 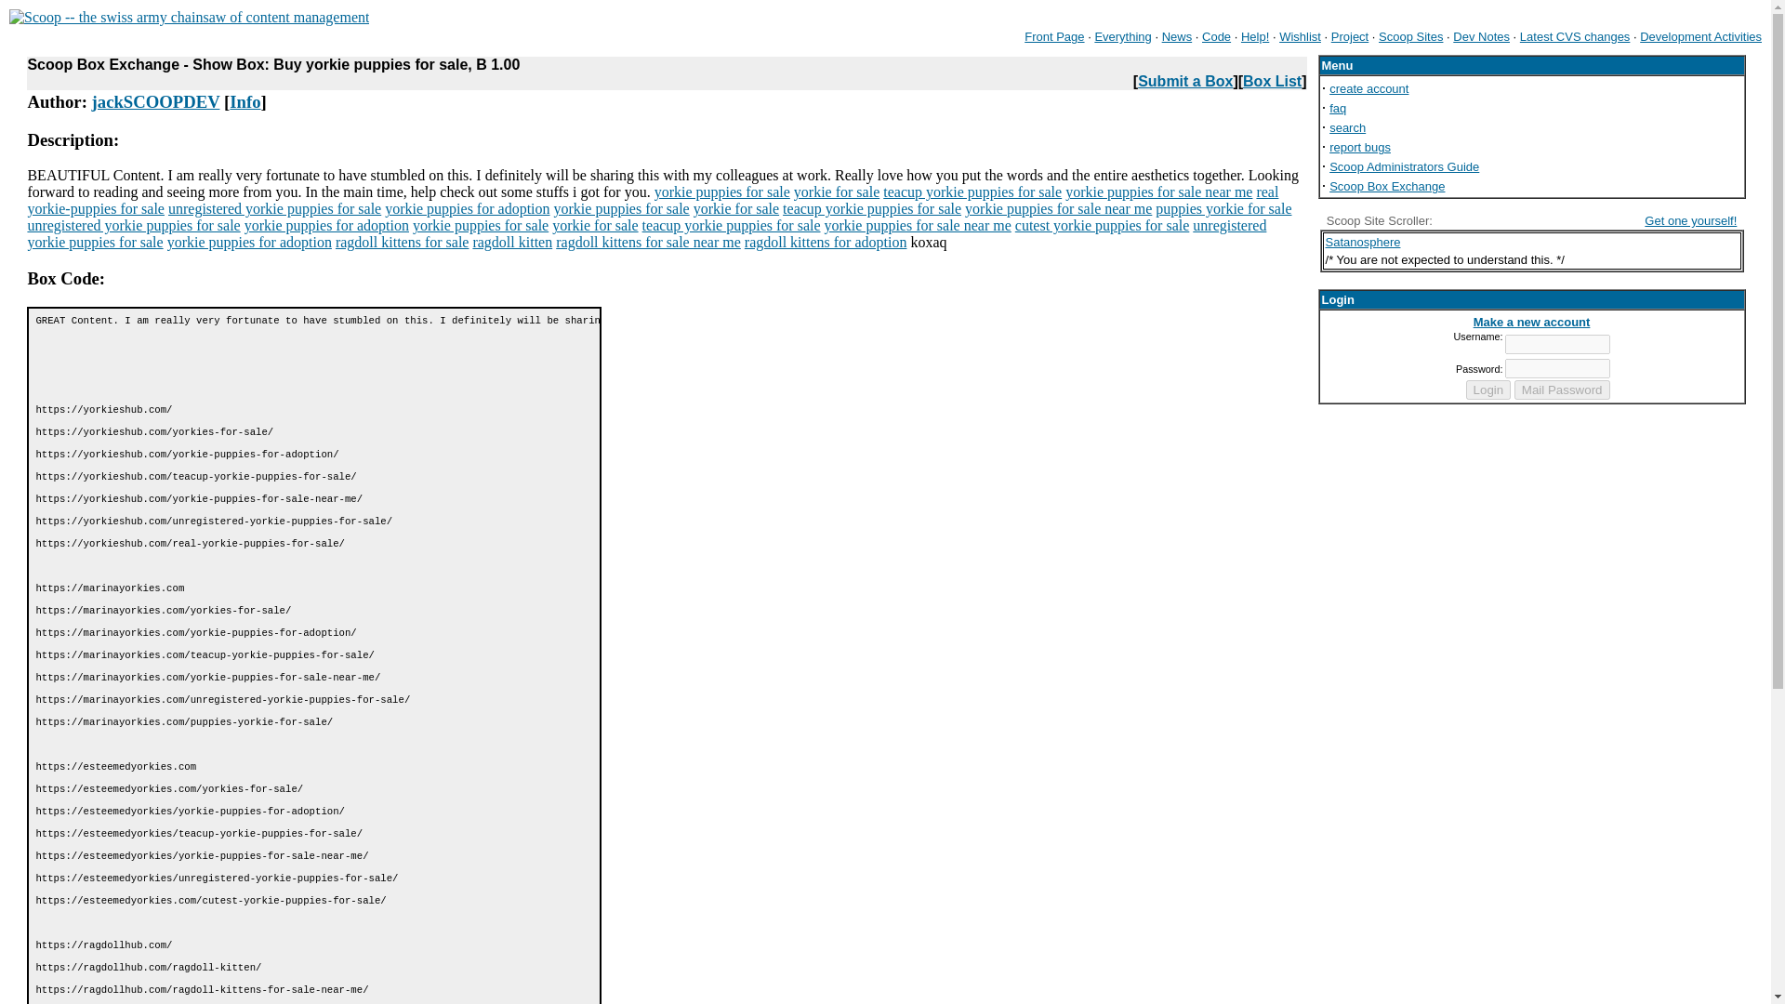 I want to click on Dev Notes, so click(x=1481, y=37).